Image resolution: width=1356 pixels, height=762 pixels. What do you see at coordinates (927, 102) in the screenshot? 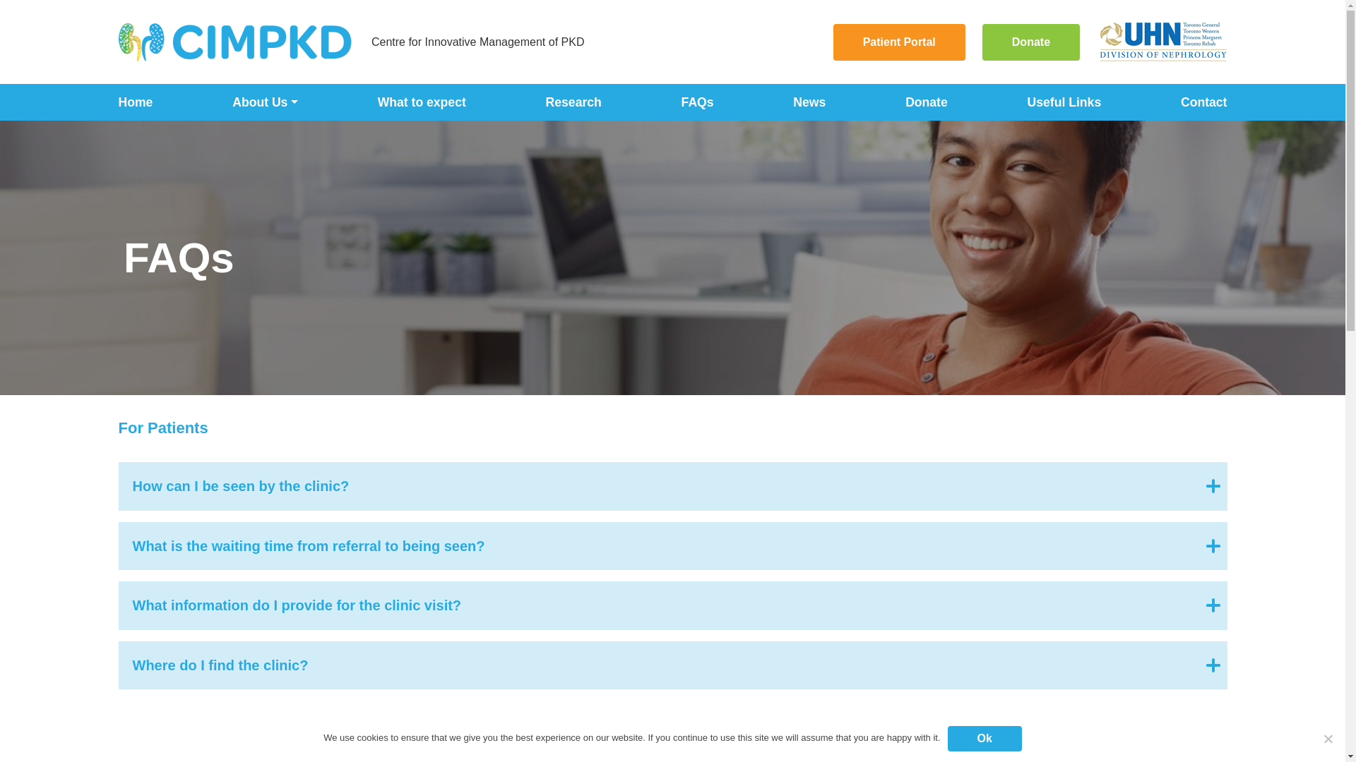
I see `Donate` at bounding box center [927, 102].